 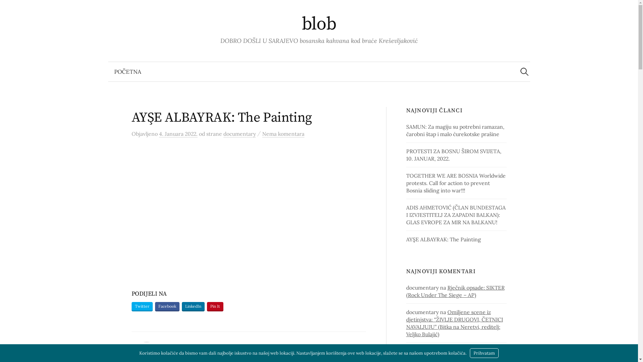 I want to click on Pretraga, so click(x=8, y=8).